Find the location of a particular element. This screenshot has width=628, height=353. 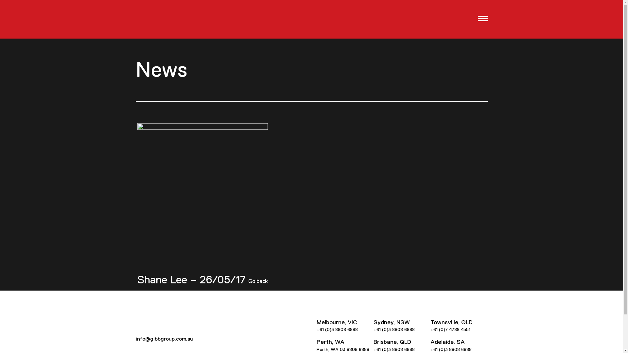

Go back is located at coordinates (258, 281).